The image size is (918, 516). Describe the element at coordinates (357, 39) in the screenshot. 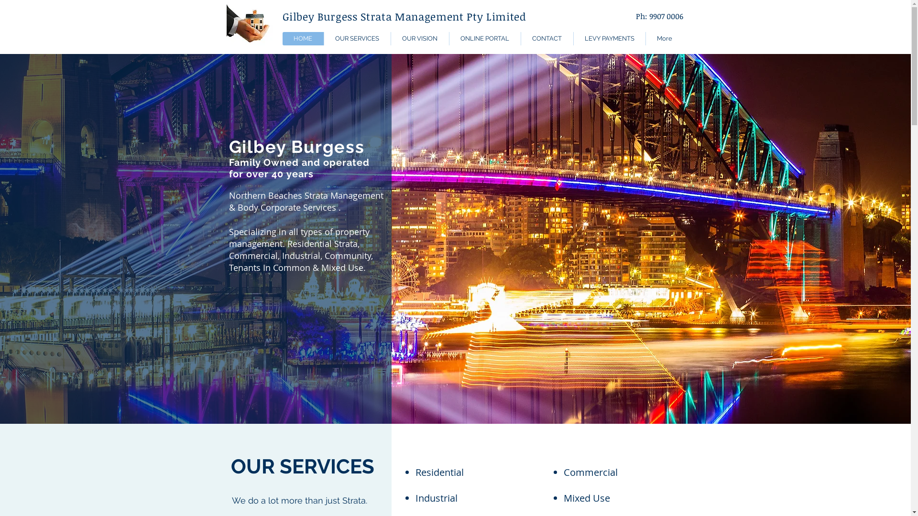

I see `OUR SERVICES` at that location.